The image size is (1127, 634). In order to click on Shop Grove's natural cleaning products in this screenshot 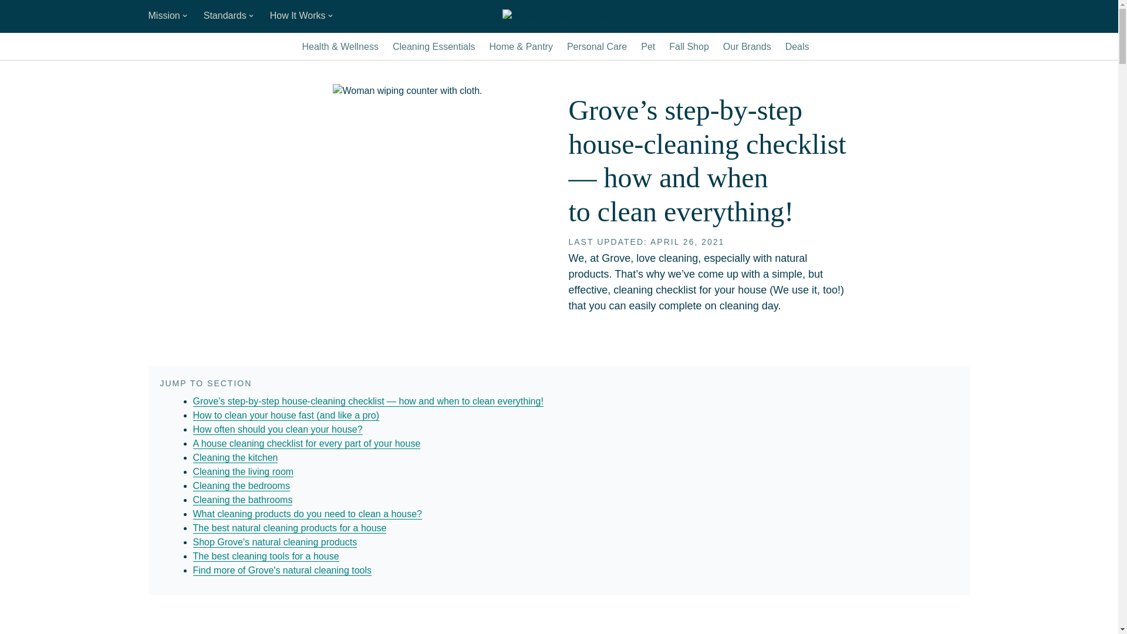, I will do `click(275, 542)`.